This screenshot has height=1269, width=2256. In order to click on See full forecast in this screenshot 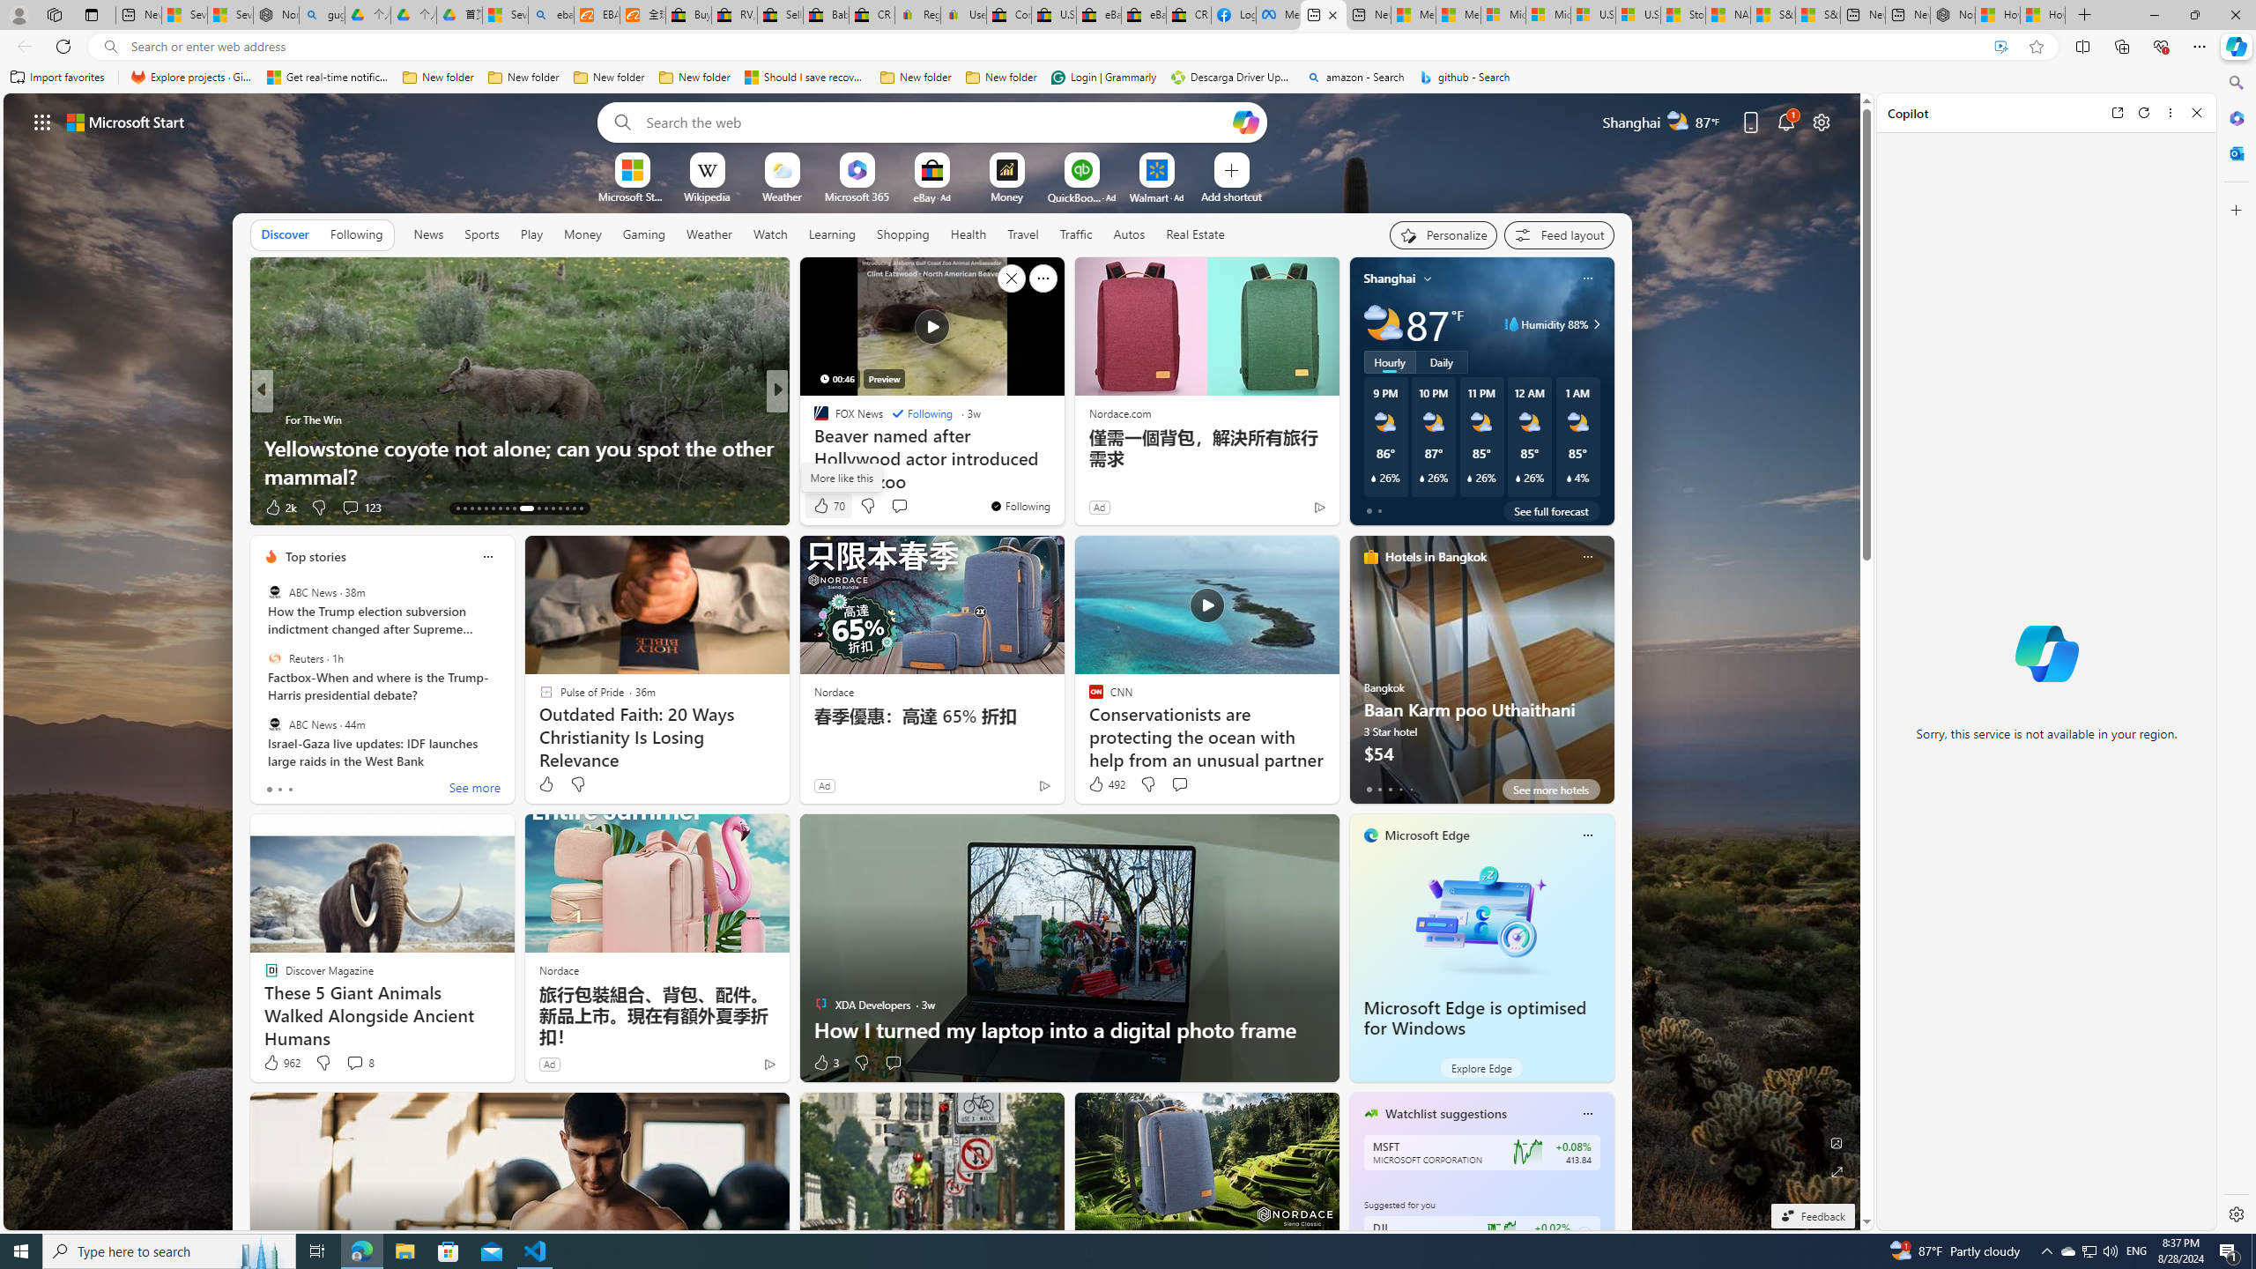, I will do `click(1551, 510)`.